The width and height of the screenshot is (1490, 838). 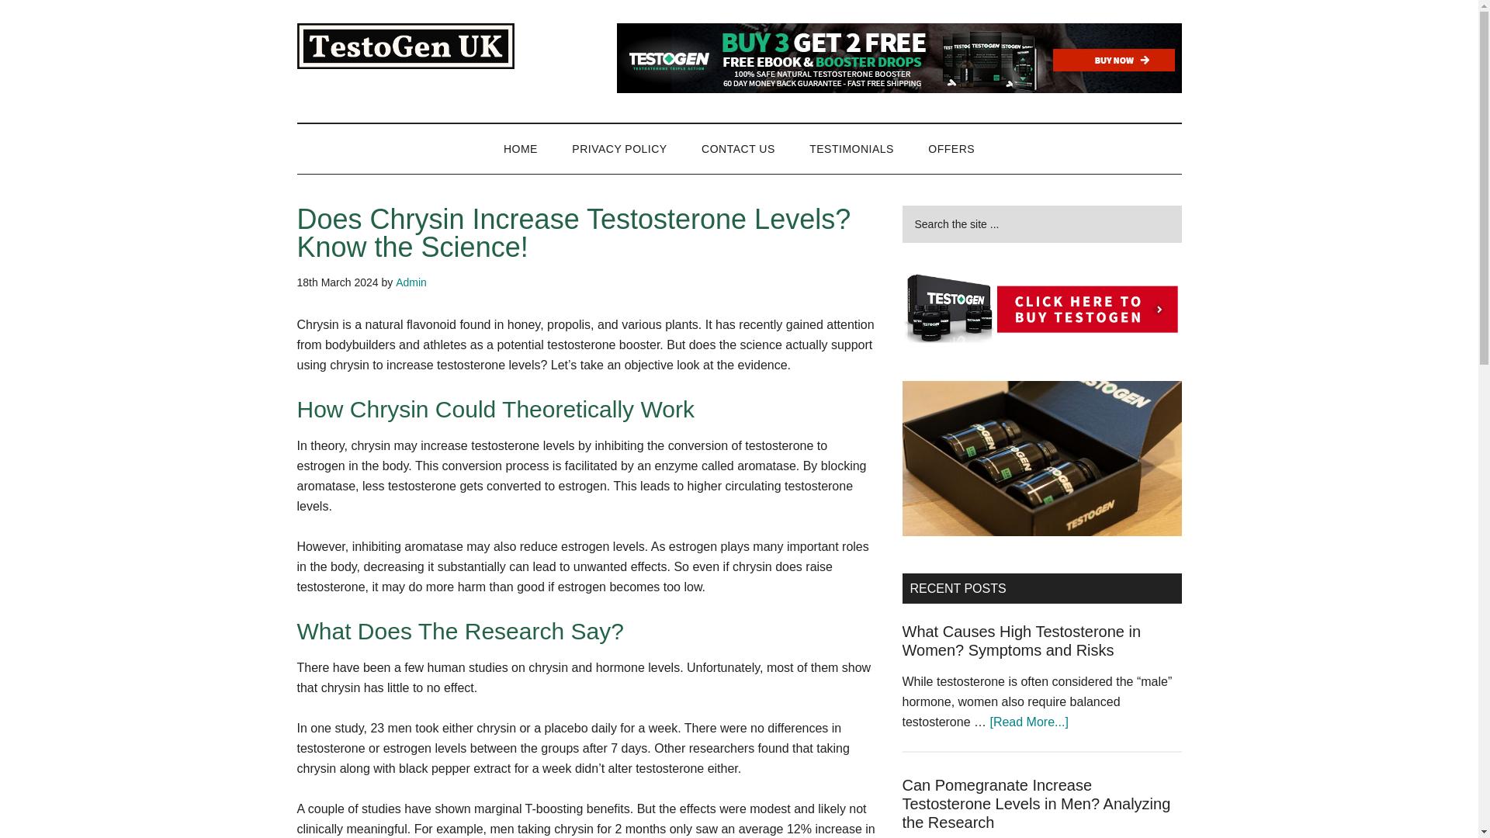 I want to click on What Causes High Testosterone in Women? Symptoms and Risks, so click(x=1021, y=641).